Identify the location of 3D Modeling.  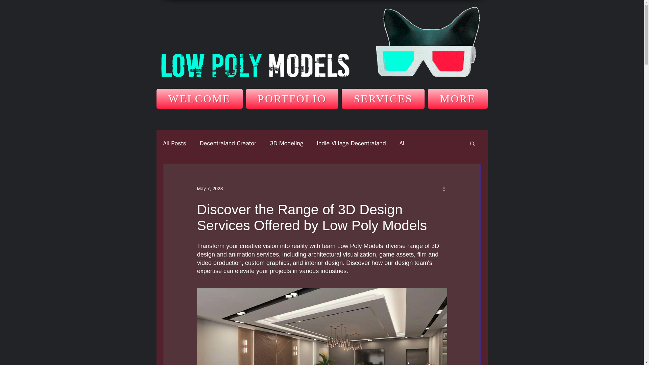
(286, 143).